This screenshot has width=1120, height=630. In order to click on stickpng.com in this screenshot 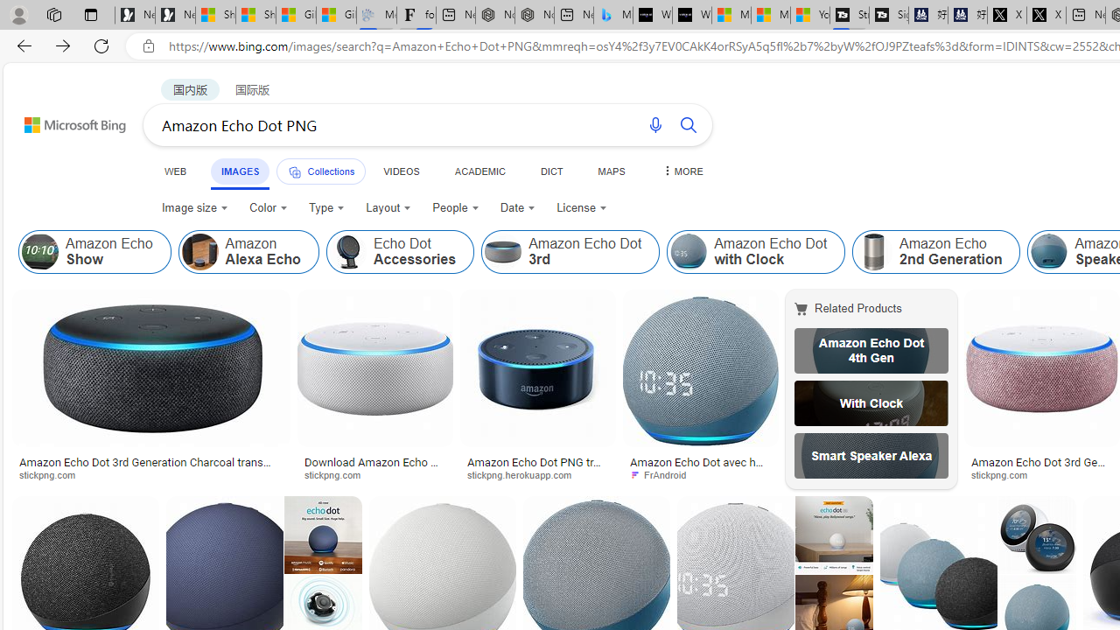, I will do `click(1041, 474)`.